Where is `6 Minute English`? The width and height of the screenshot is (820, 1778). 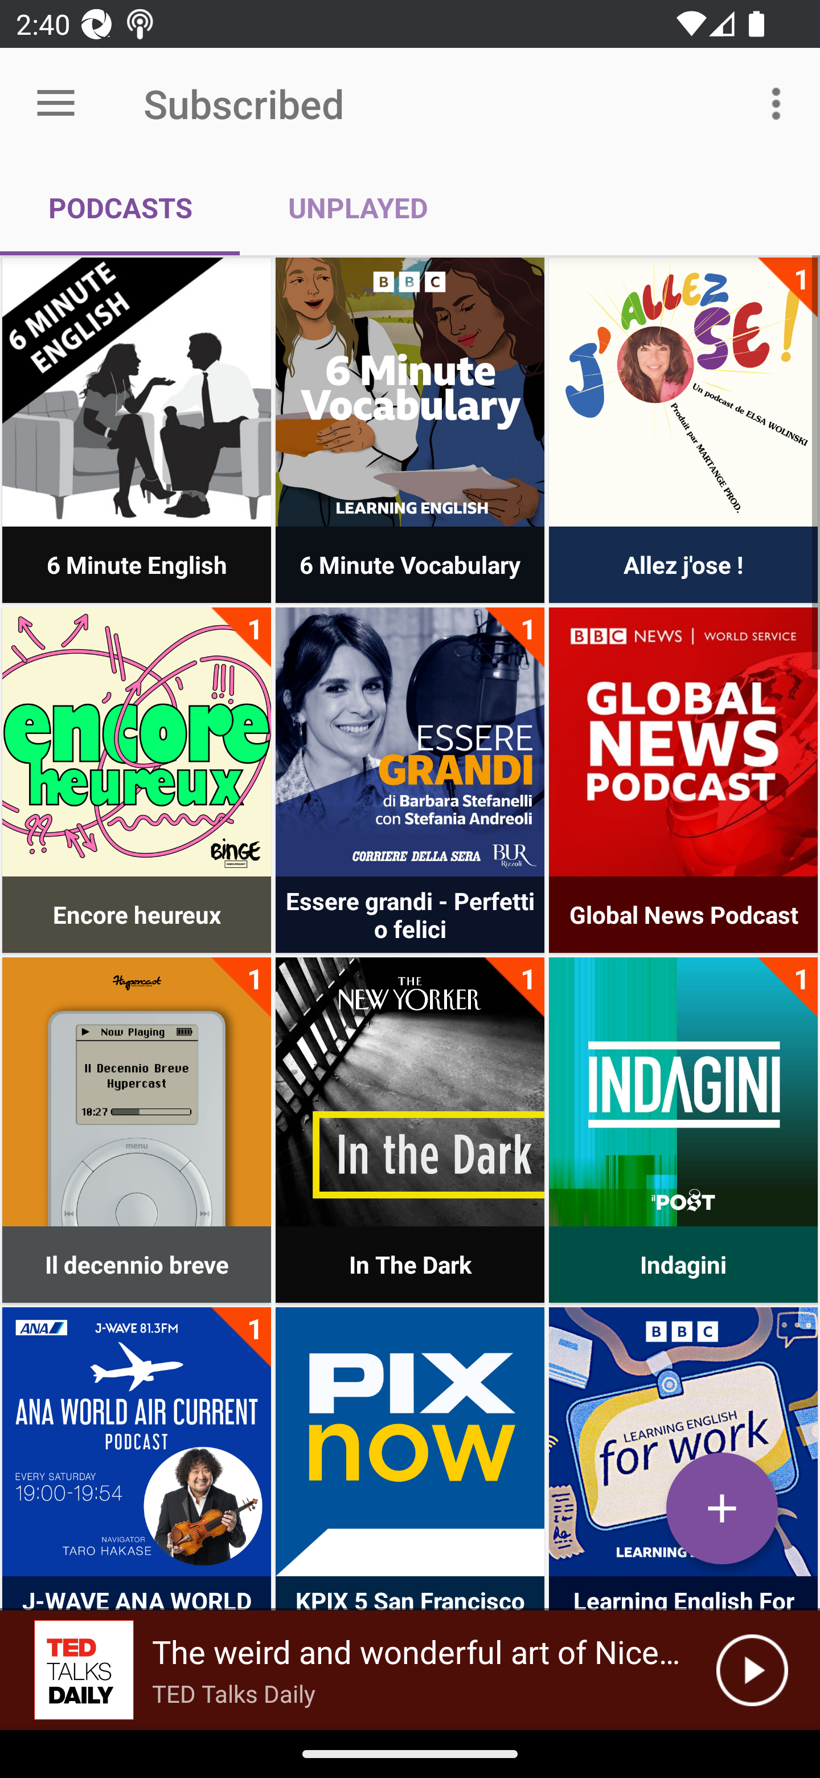
6 Minute English is located at coordinates (137, 392).